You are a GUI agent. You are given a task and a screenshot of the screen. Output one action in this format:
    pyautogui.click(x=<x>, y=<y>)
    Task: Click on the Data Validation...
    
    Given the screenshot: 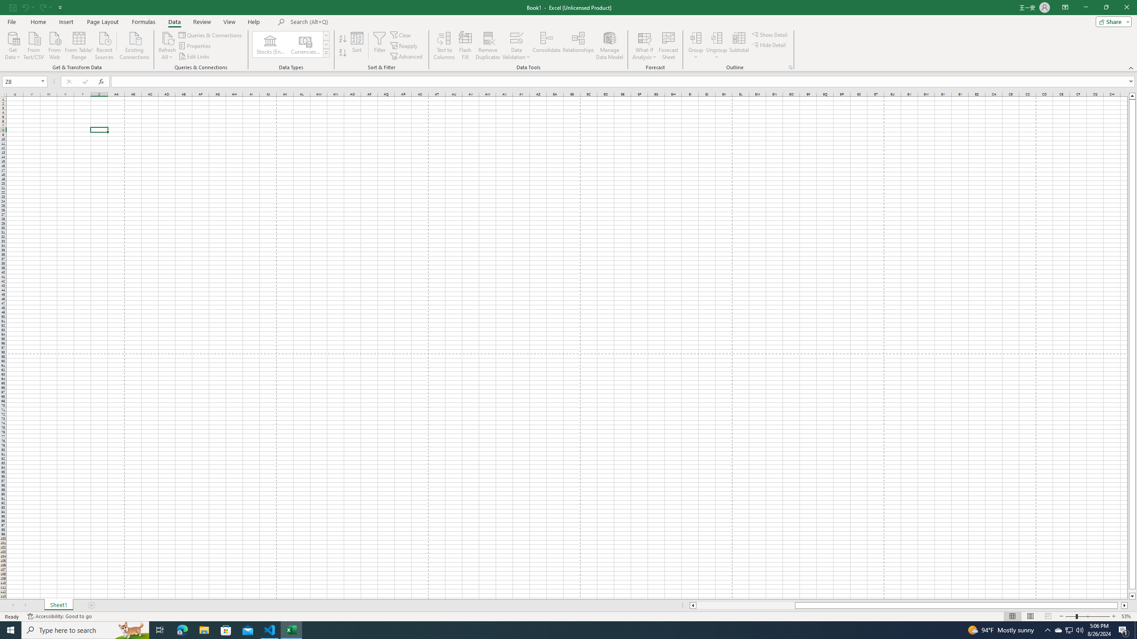 What is the action you would take?
    pyautogui.click(x=517, y=38)
    